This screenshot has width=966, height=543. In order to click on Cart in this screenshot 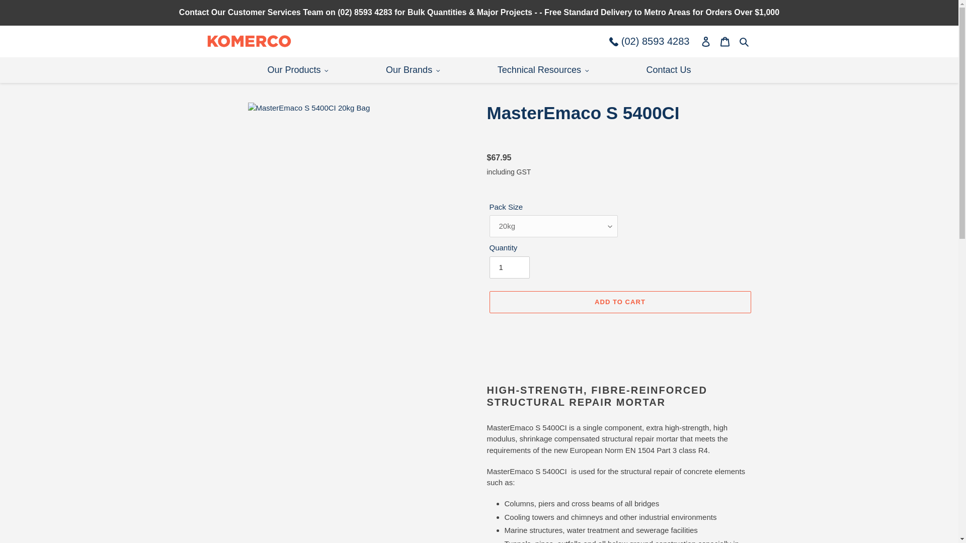, I will do `click(726, 41)`.